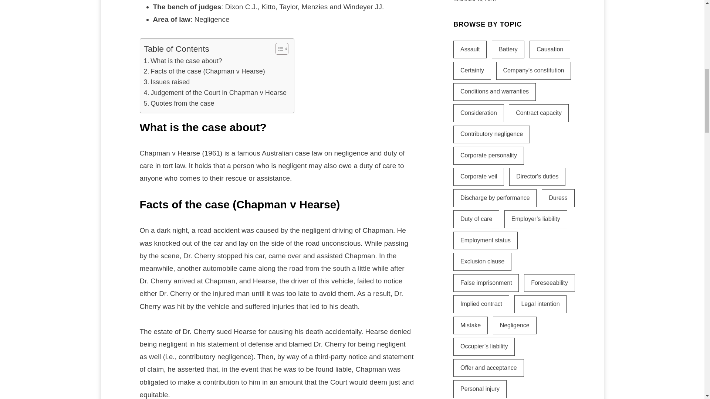  Describe the element at coordinates (215, 92) in the screenshot. I see `Judgement of the Court in Chapman v Hearse` at that location.